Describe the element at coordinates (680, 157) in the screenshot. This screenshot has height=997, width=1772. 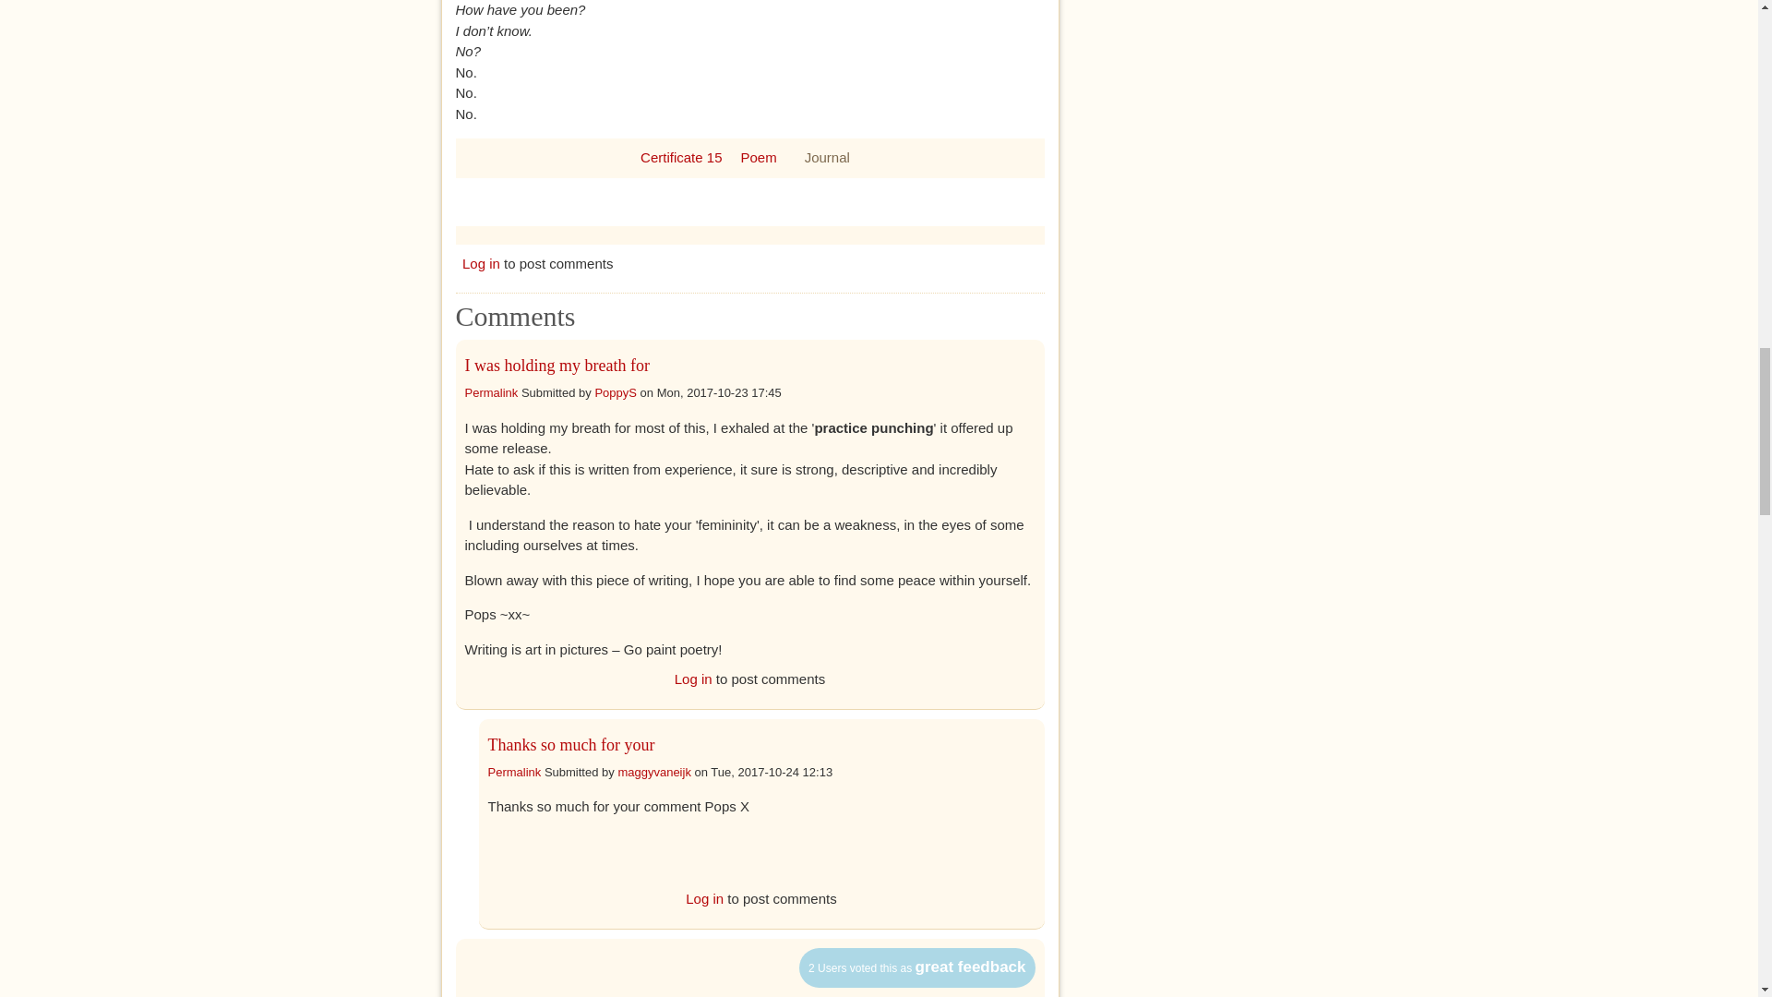
I see `Certificate 15` at that location.